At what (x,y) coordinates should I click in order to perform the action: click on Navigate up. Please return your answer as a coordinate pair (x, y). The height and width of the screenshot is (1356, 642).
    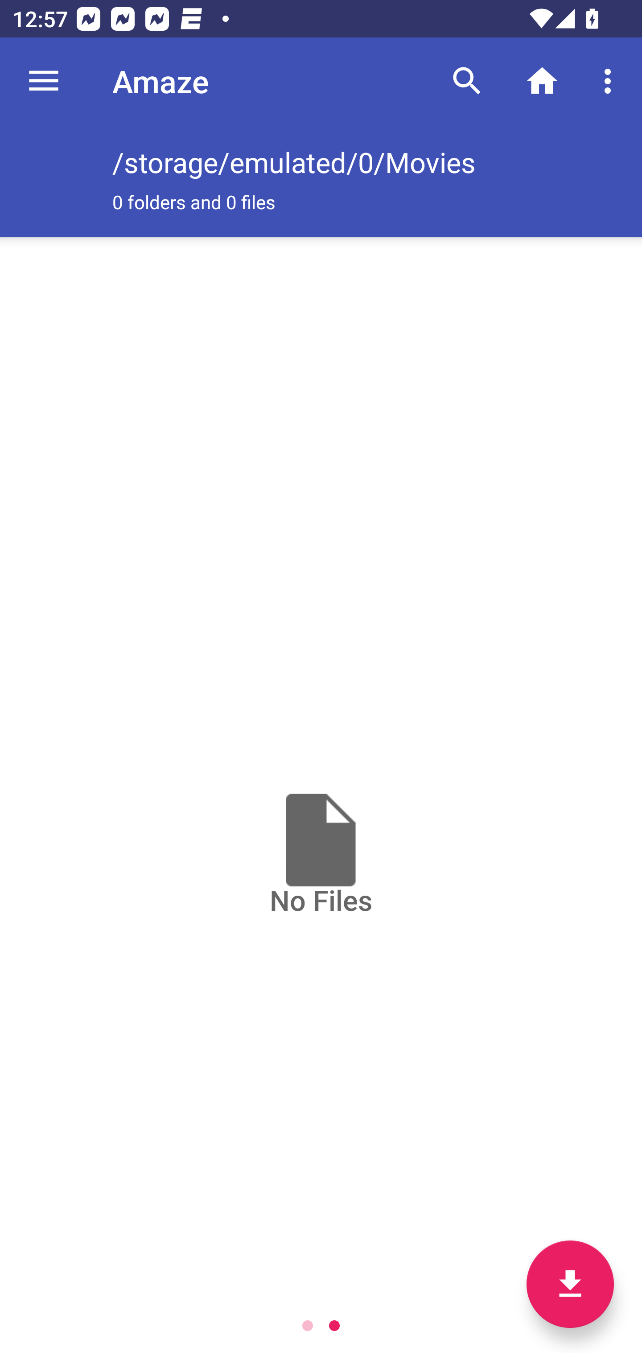
    Looking at the image, I should click on (44, 81).